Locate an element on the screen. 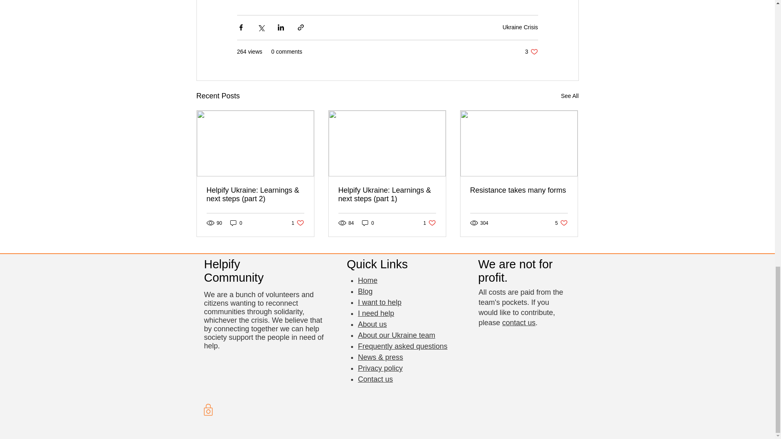  Home is located at coordinates (403, 346).